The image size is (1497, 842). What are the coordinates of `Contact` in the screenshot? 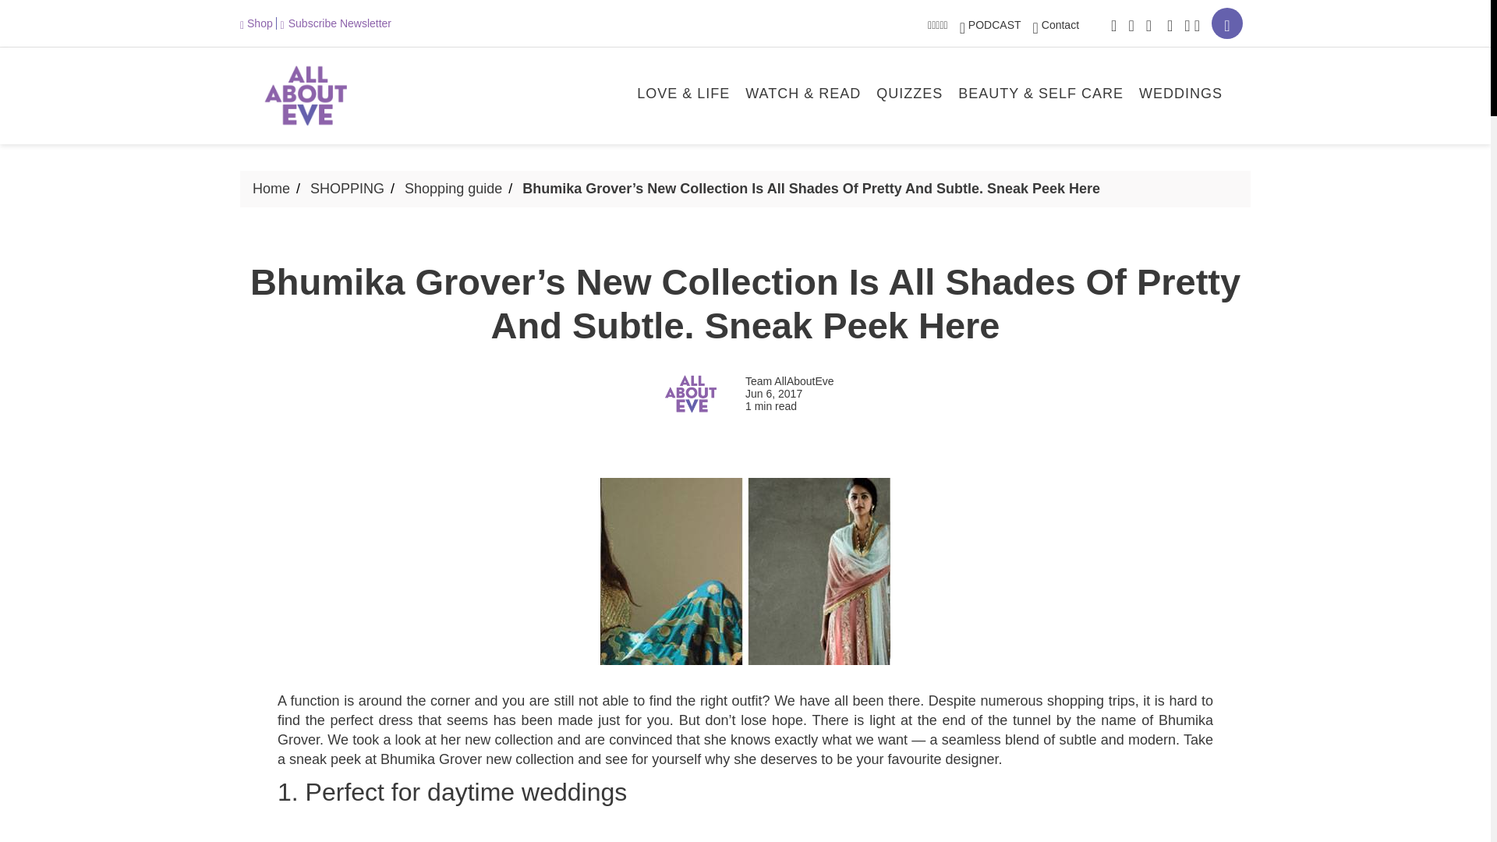 It's located at (1056, 24).